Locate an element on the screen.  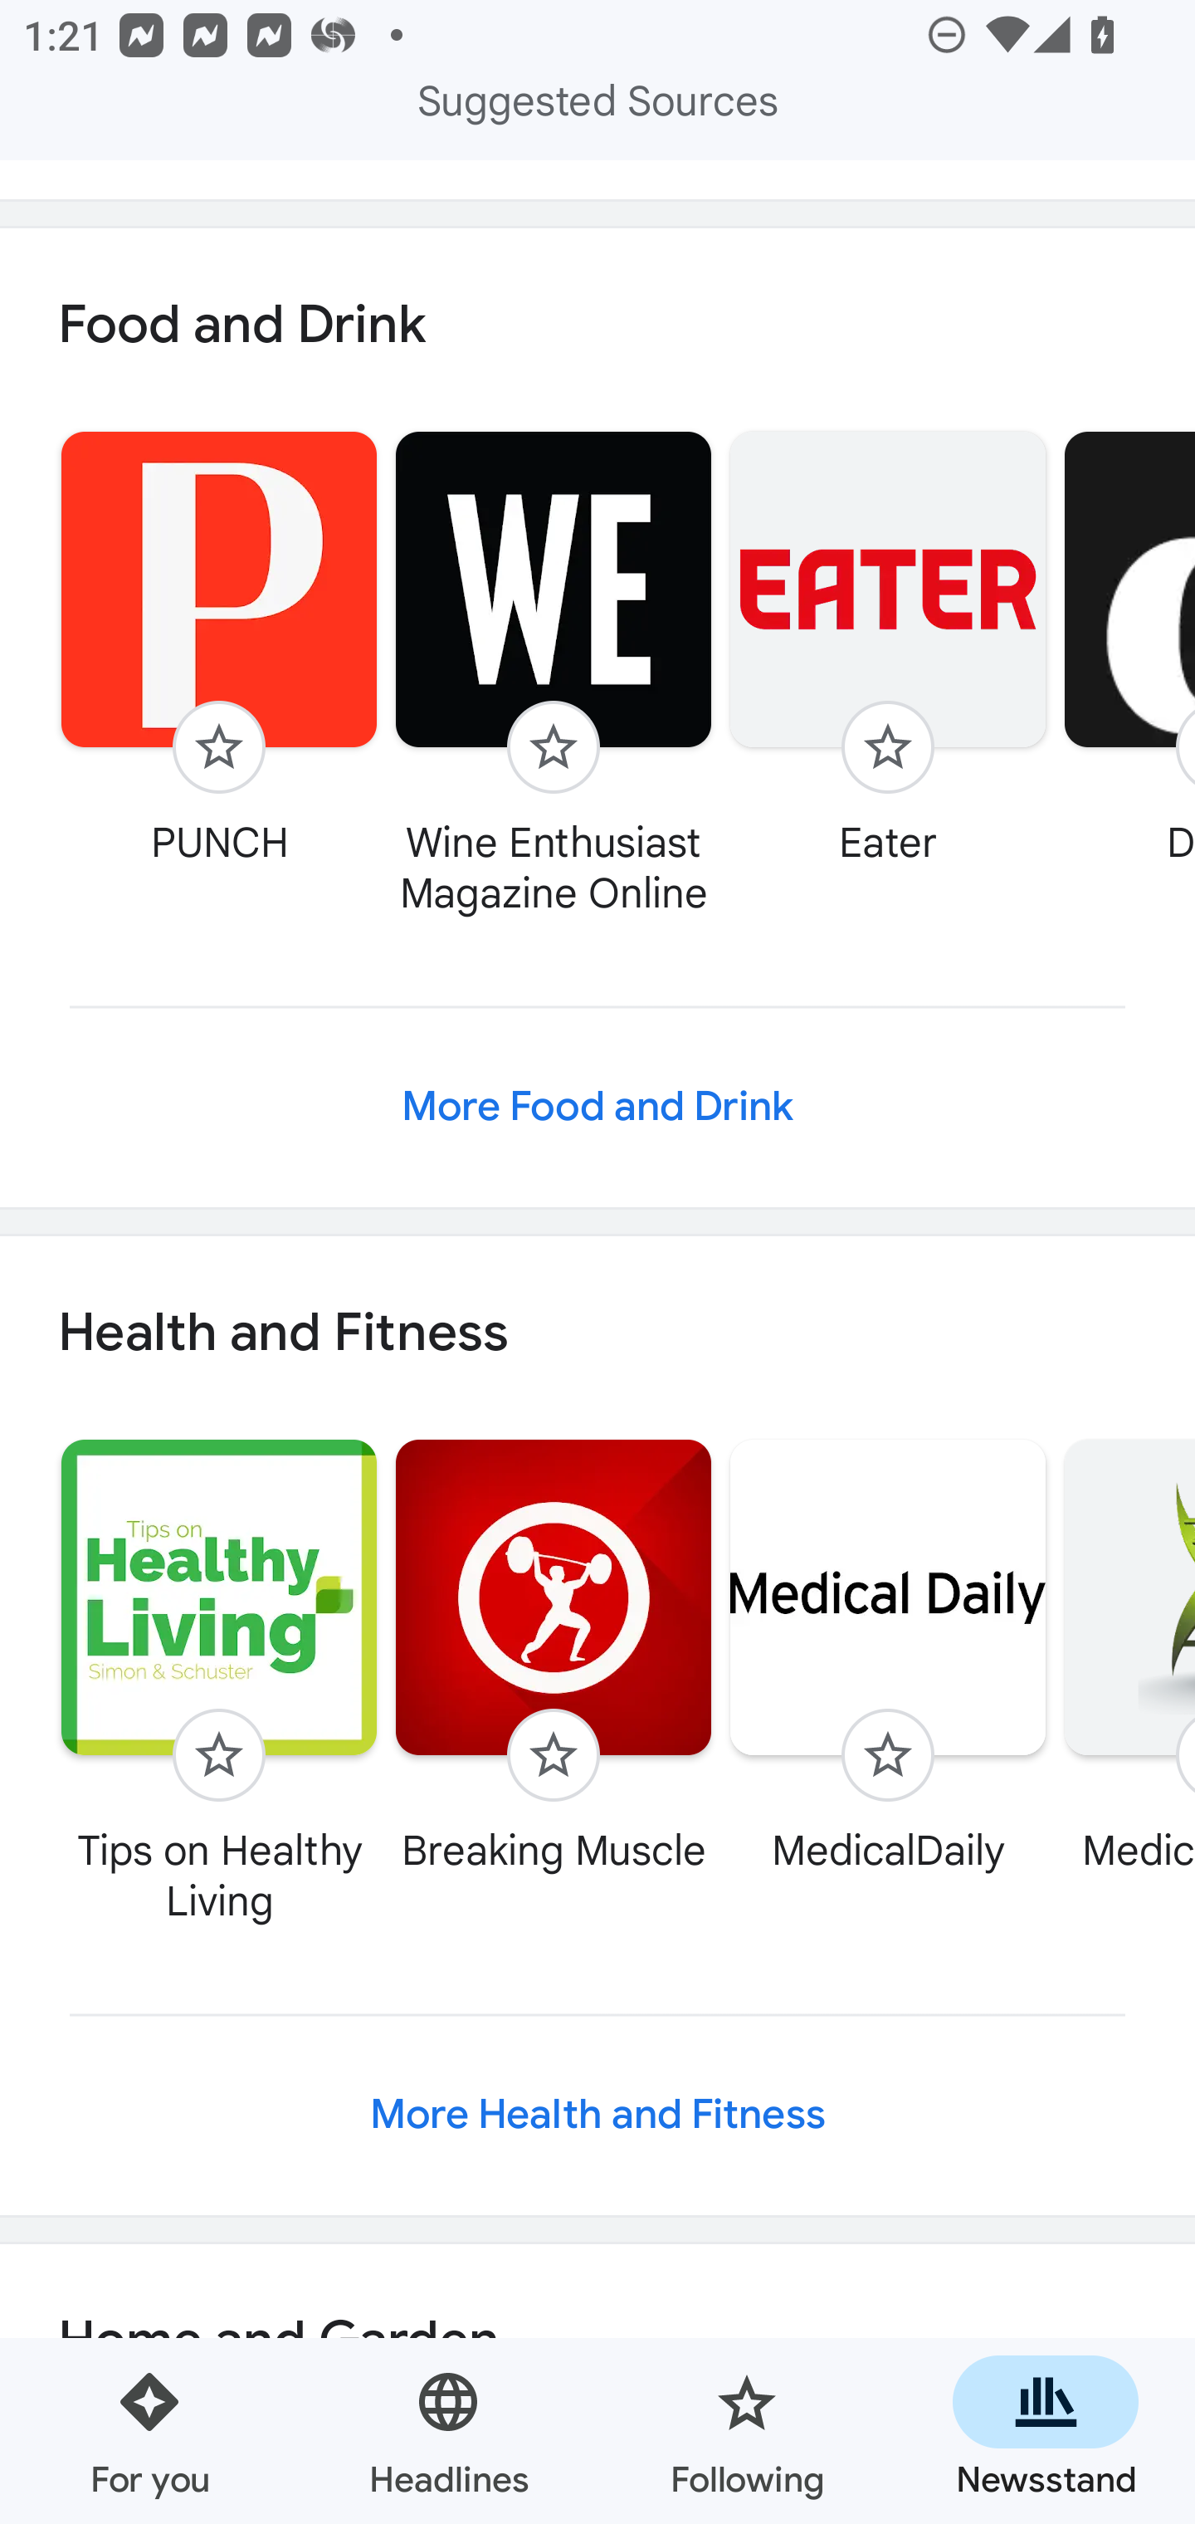
Follow is located at coordinates (553, 747).